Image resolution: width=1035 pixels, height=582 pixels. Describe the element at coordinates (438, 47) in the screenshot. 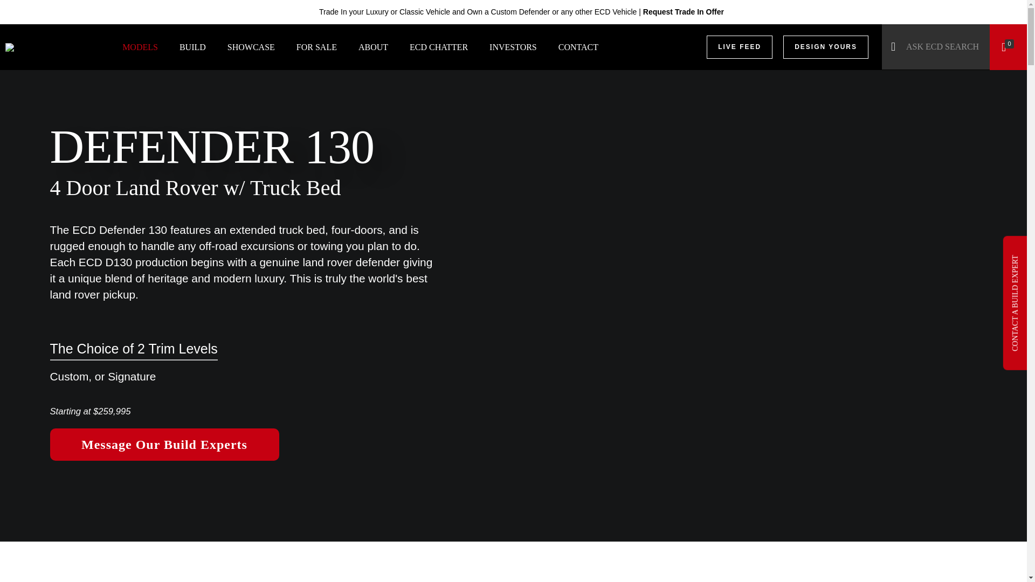

I see `ECD CHATTER` at that location.